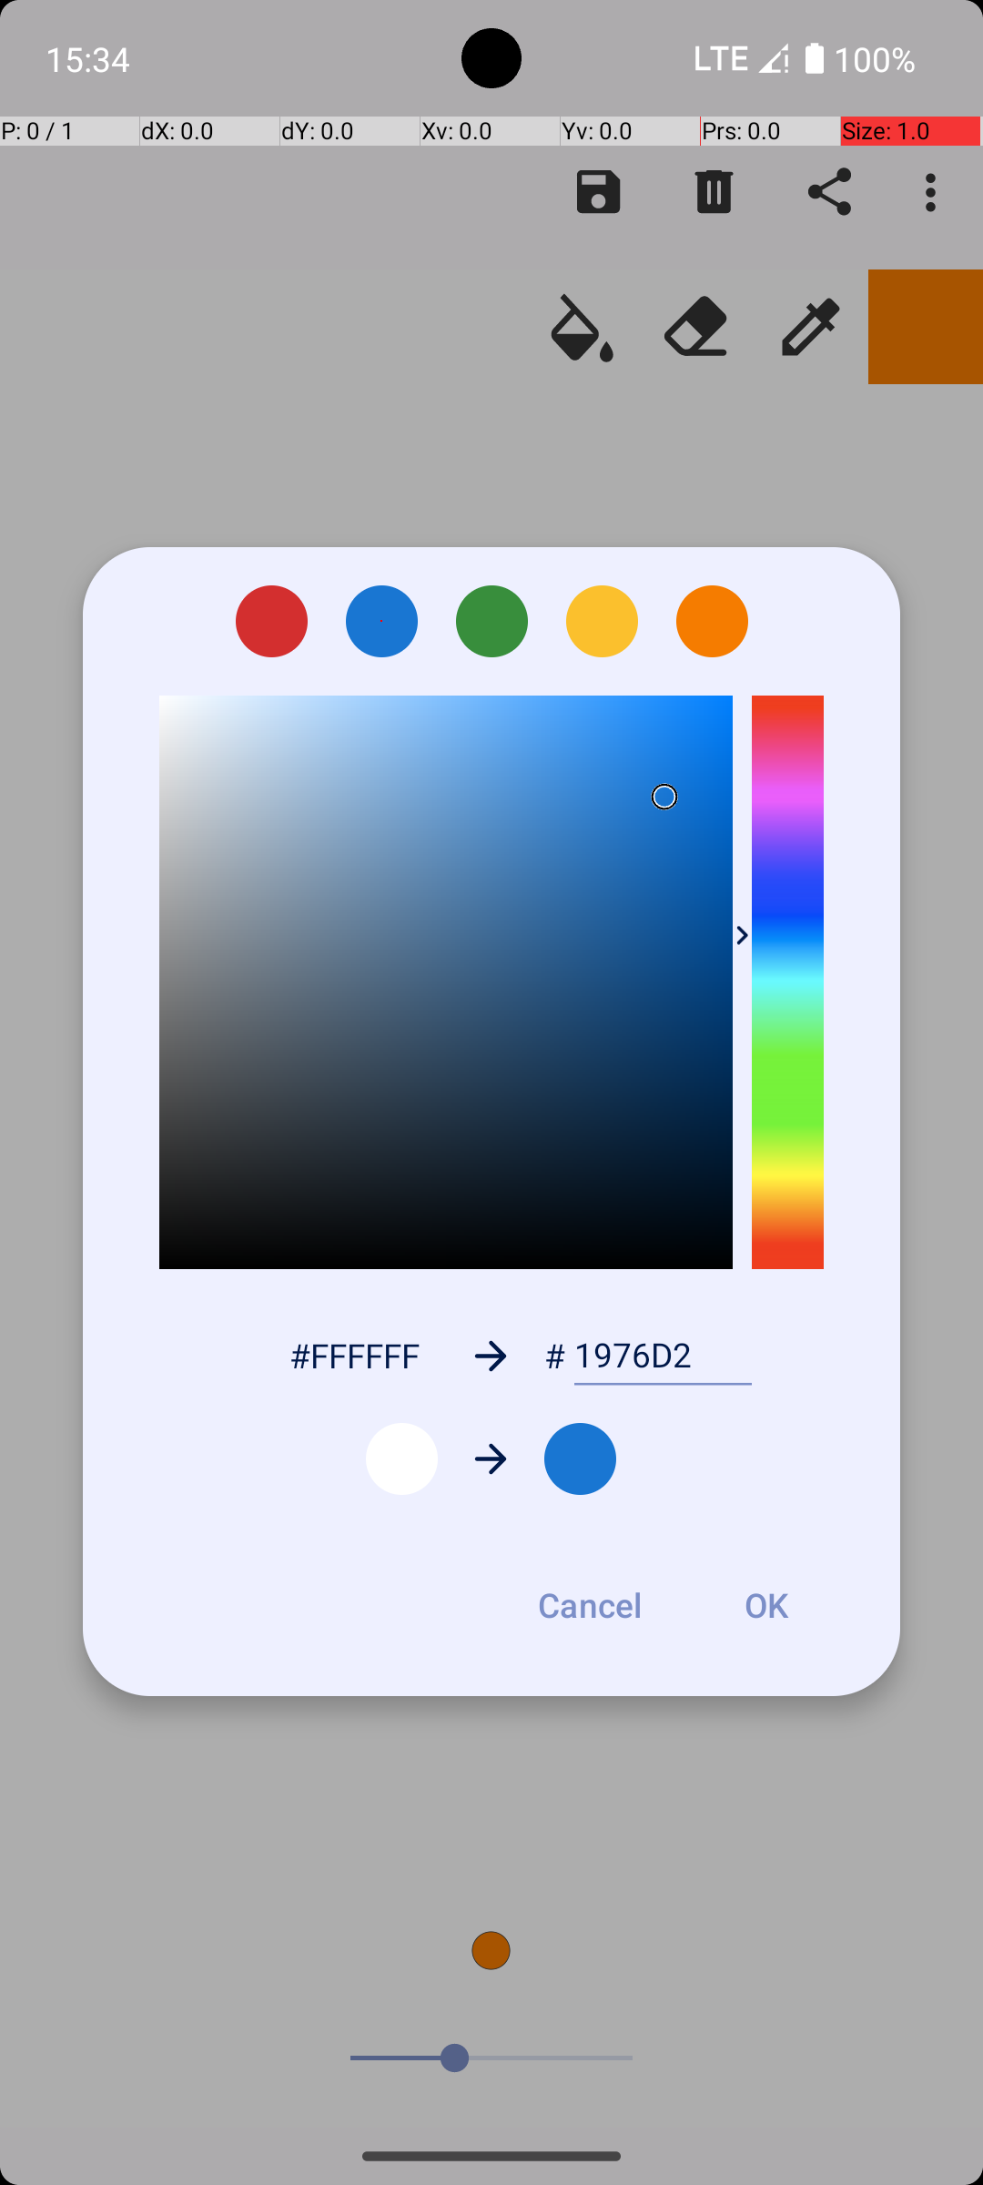  Describe the element at coordinates (663, 1356) in the screenshot. I see `1976D2` at that location.